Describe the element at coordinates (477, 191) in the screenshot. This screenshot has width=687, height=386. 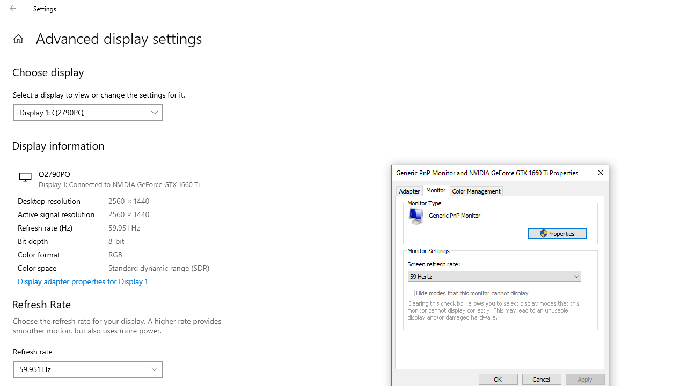
I see `Color Management` at that location.